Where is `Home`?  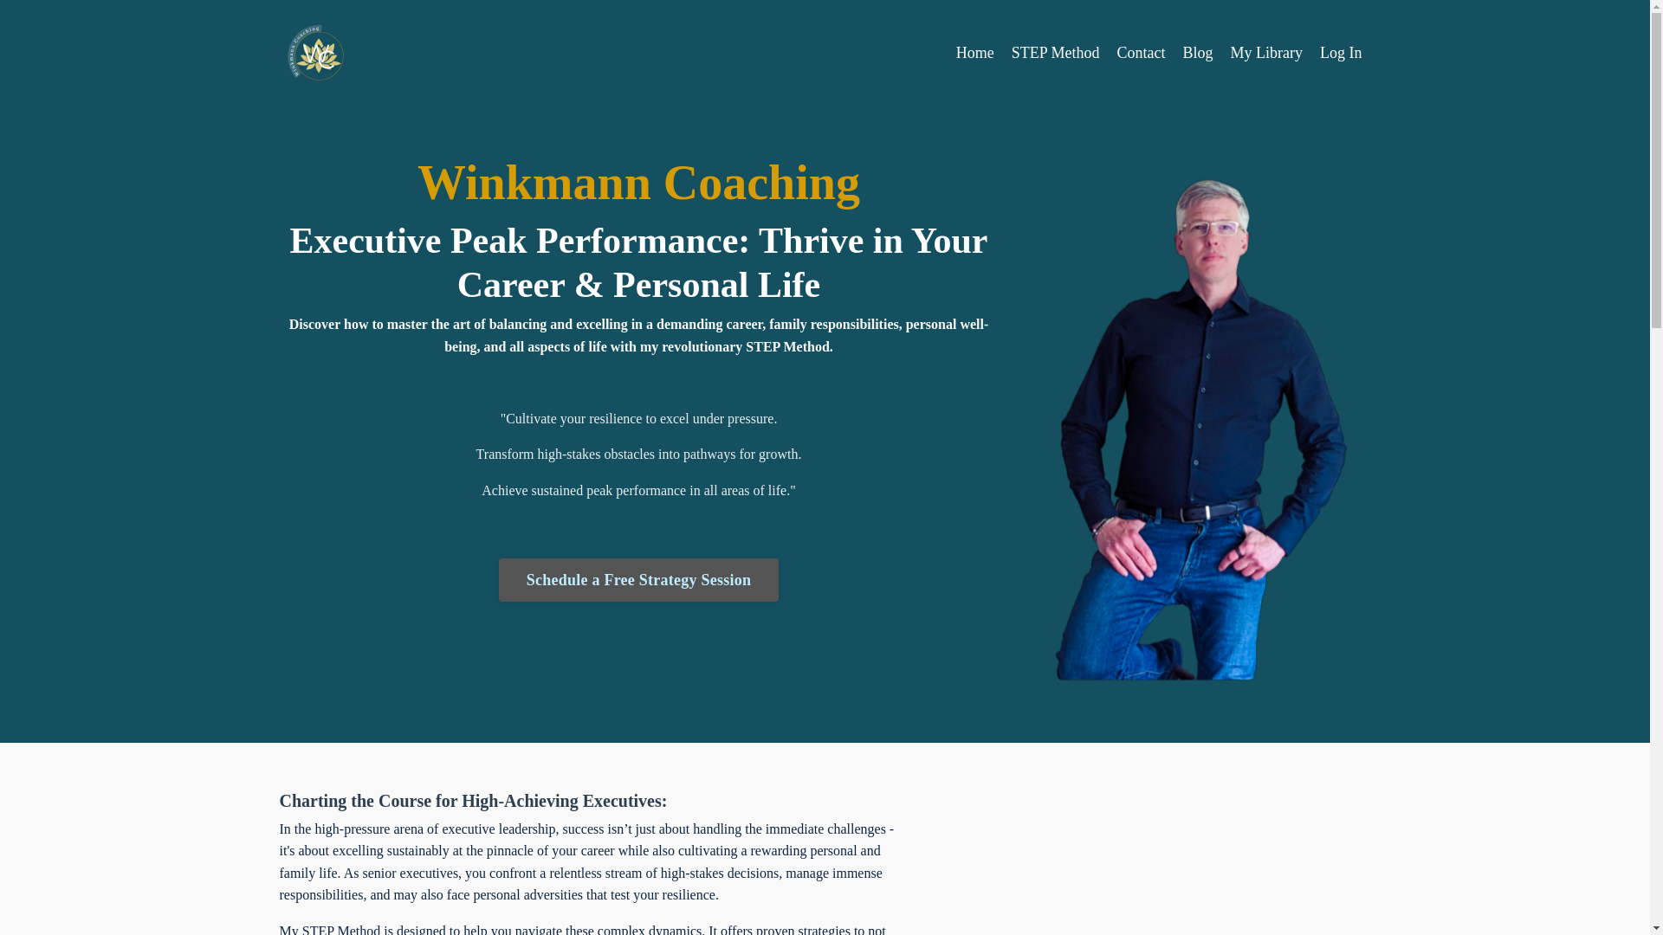 Home is located at coordinates (975, 53).